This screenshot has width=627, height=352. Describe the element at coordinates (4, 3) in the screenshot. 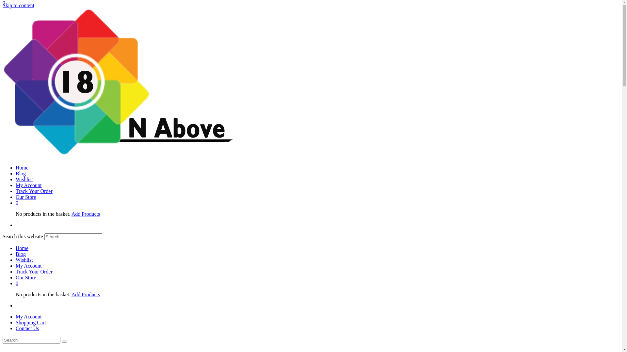

I see `0` at that location.